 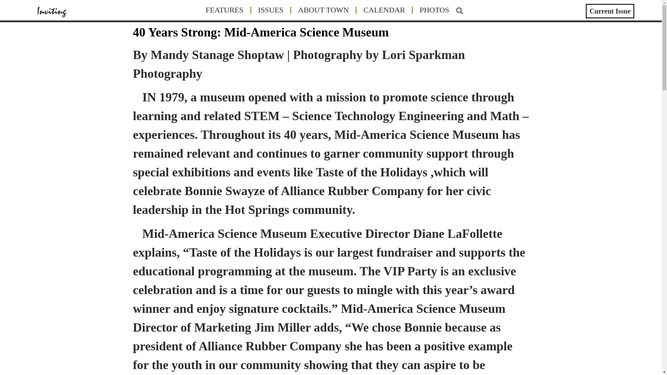 What do you see at coordinates (610, 11) in the screenshot?
I see `Current Issue` at bounding box center [610, 11].